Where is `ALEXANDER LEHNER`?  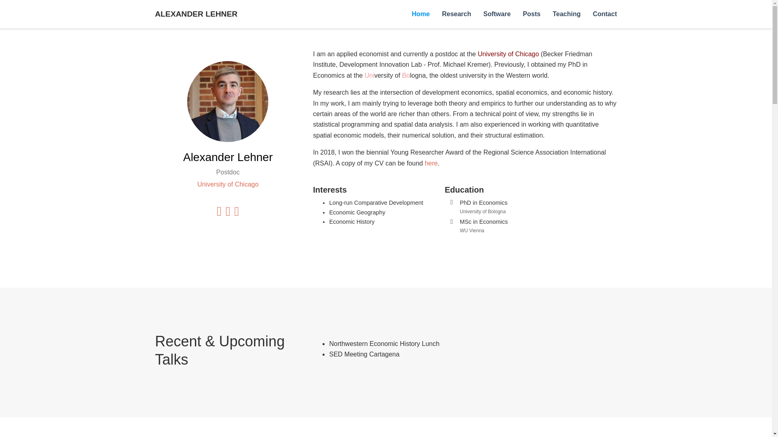
ALEXANDER LEHNER is located at coordinates (197, 14).